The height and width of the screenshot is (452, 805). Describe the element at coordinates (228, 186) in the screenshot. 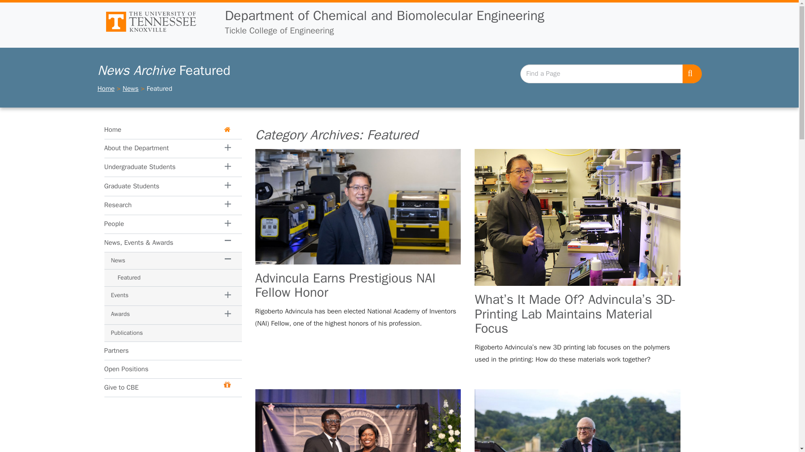

I see `Toggle Sub Menu` at that location.